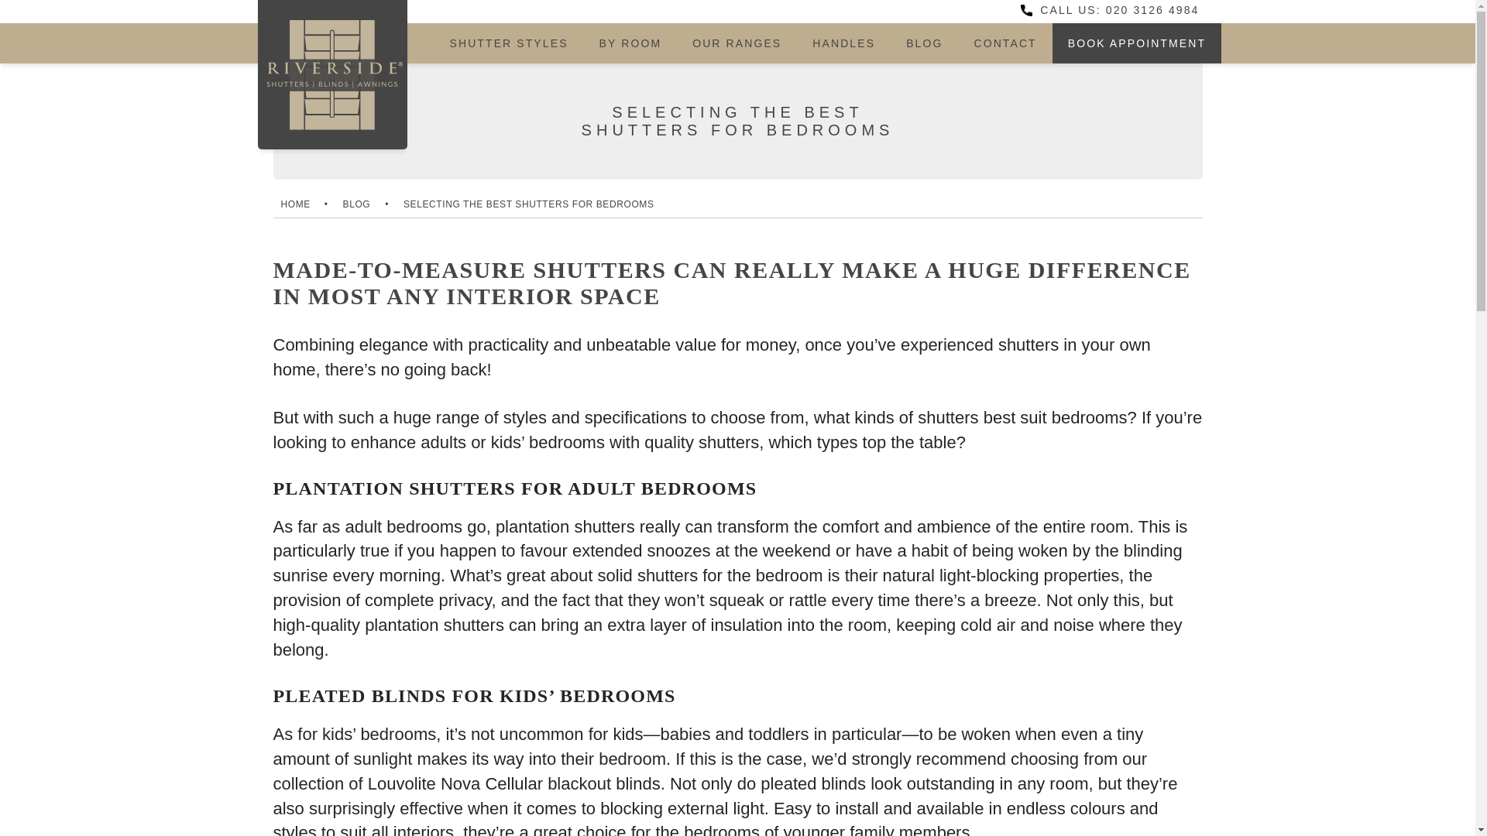 Image resolution: width=1487 pixels, height=836 pixels. Describe the element at coordinates (1004, 43) in the screenshot. I see `CONTACT` at that location.